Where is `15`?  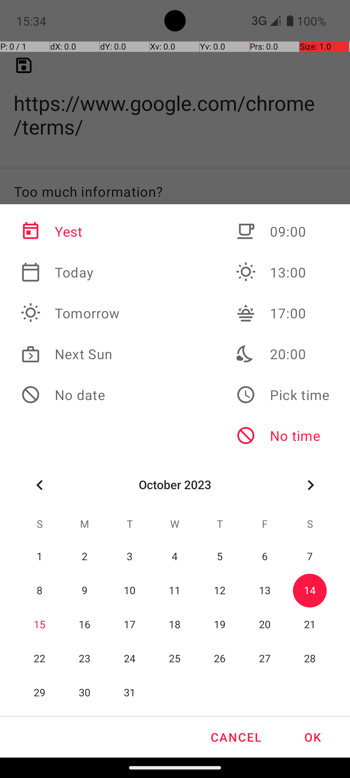
15 is located at coordinates (40, 625).